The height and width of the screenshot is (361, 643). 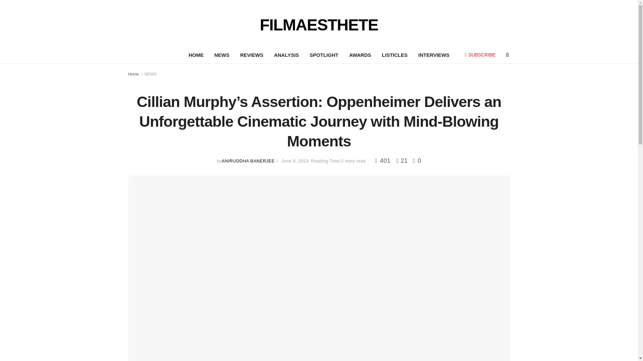 What do you see at coordinates (324, 55) in the screenshot?
I see `SPOTLIGHT` at bounding box center [324, 55].